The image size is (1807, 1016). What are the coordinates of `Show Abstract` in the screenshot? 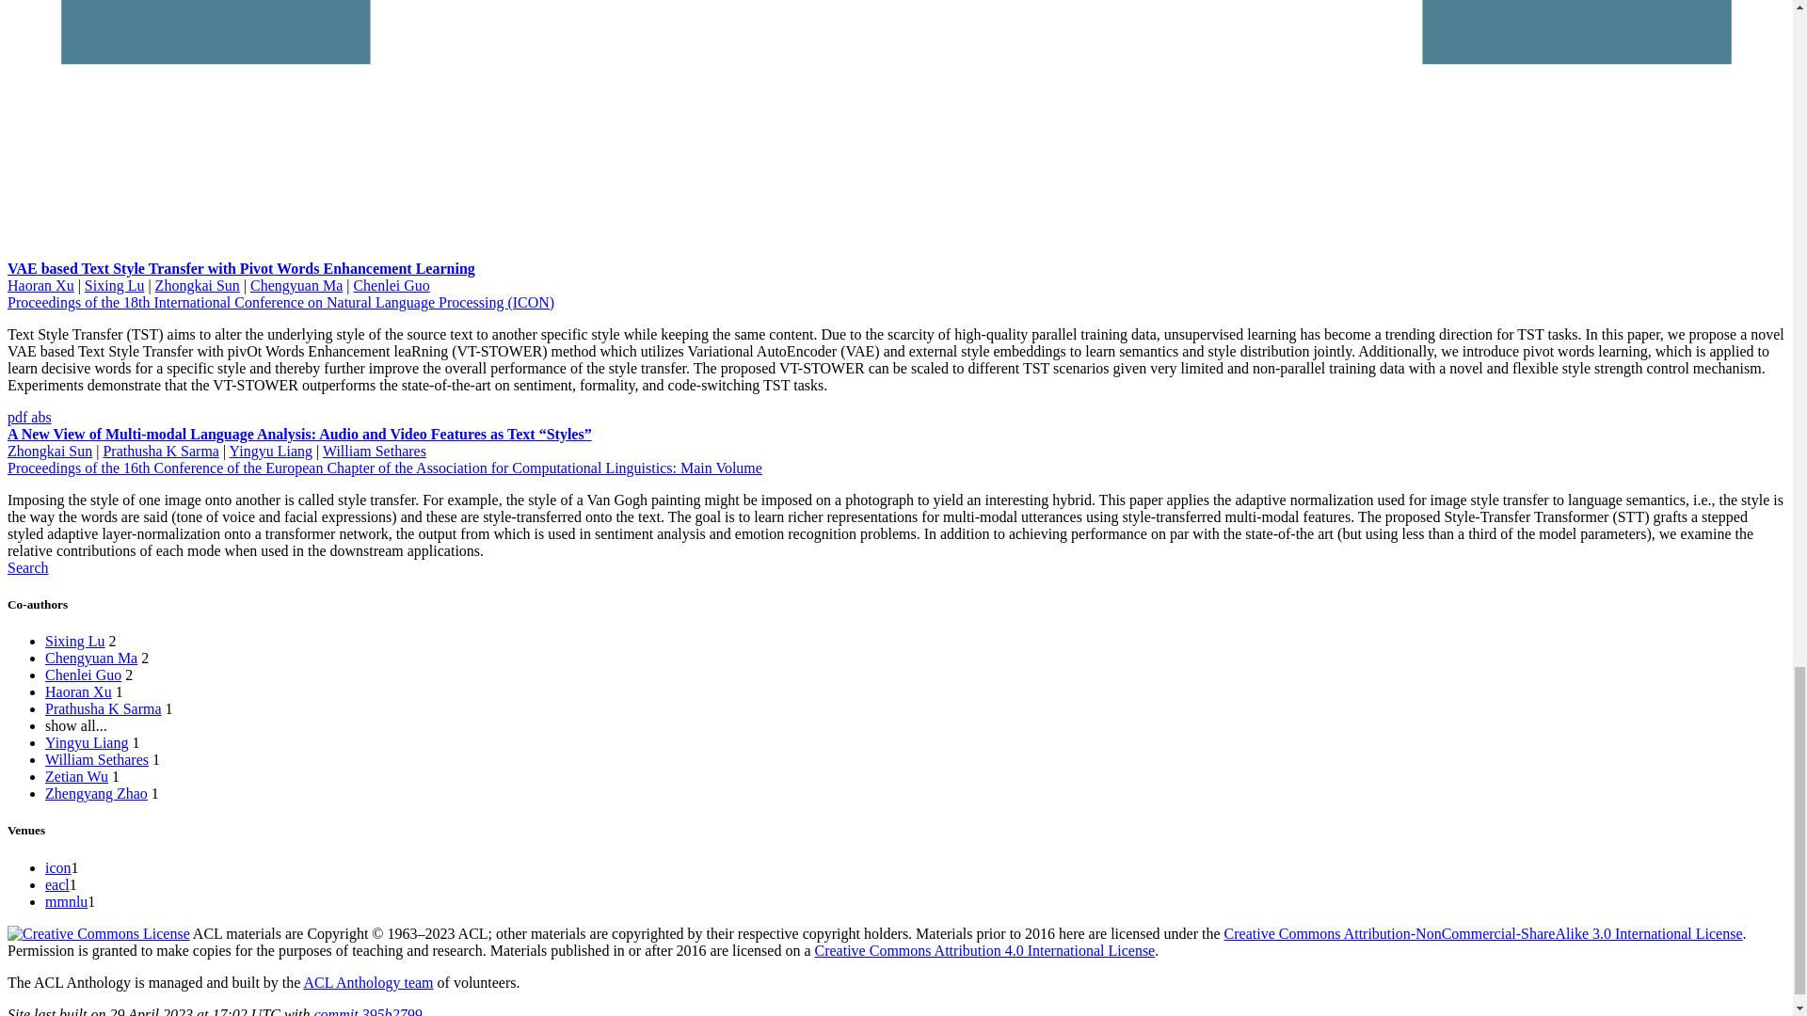 It's located at (40, 418).